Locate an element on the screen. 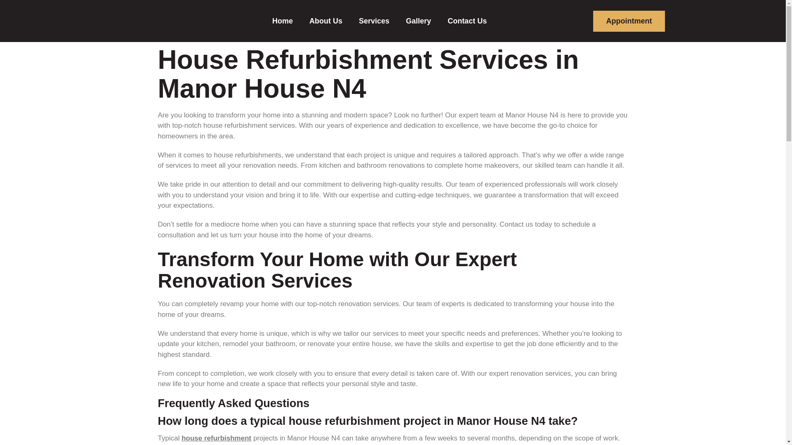  Gallery is located at coordinates (418, 21).